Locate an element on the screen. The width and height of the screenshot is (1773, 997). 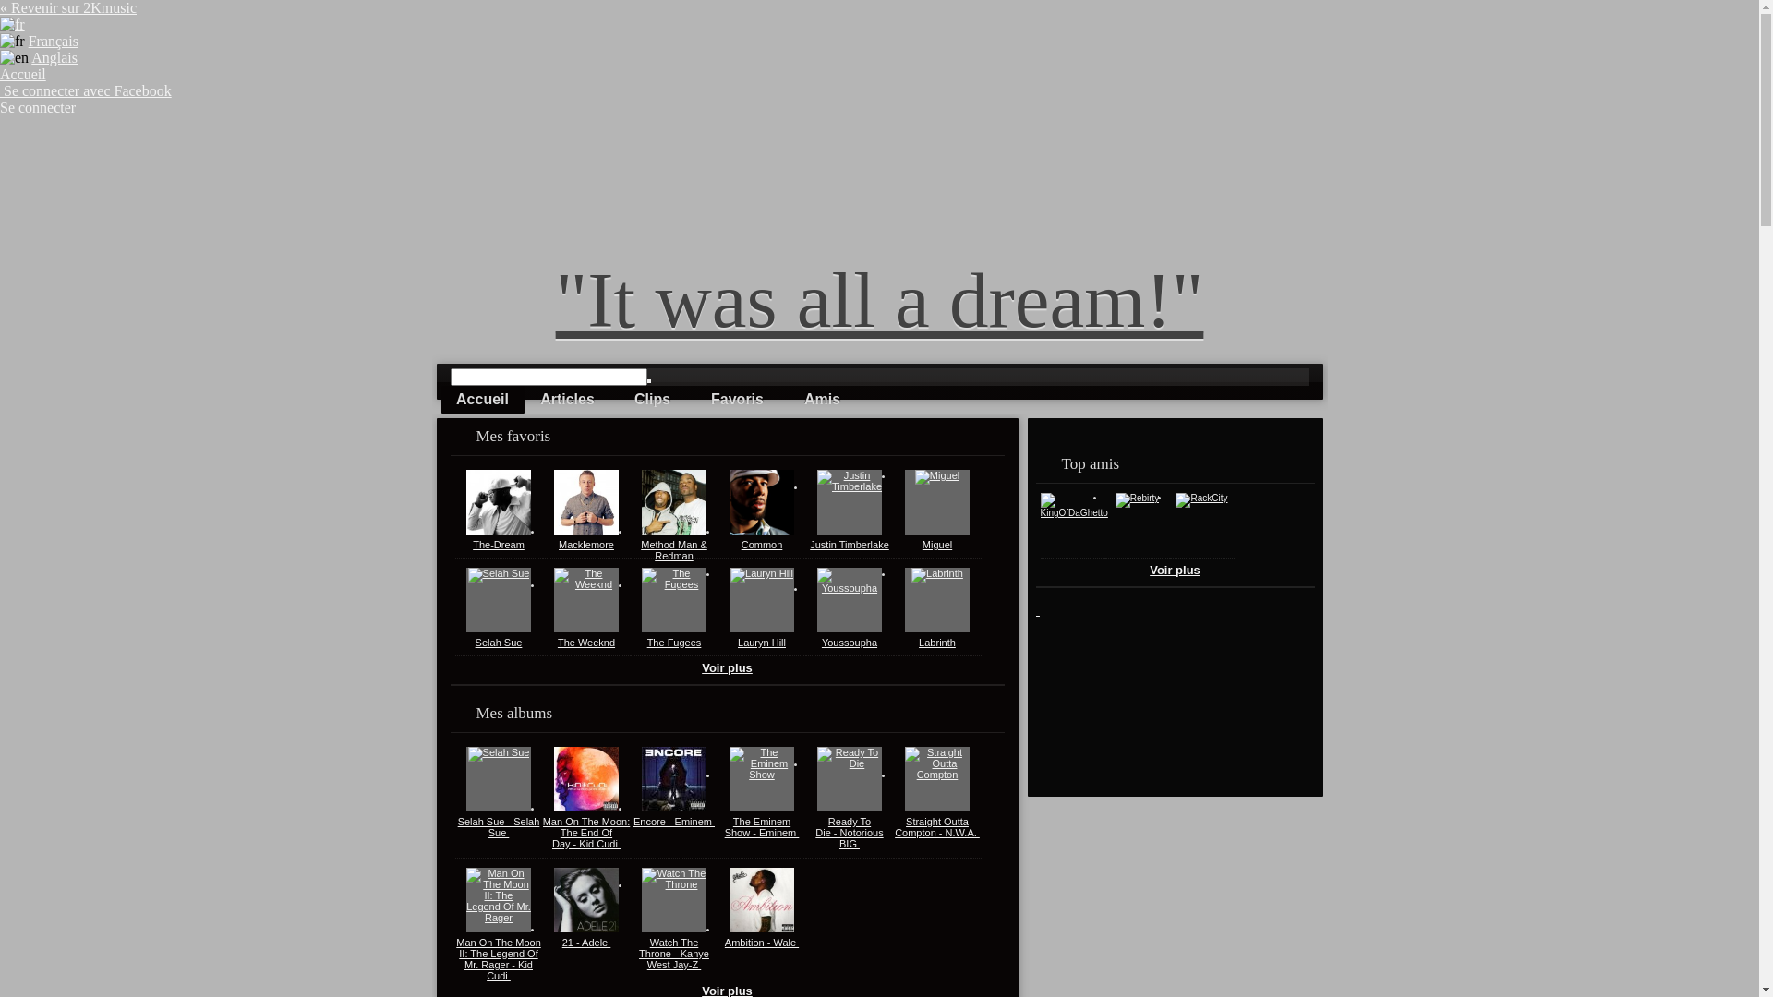
Se connecter is located at coordinates (38, 107).